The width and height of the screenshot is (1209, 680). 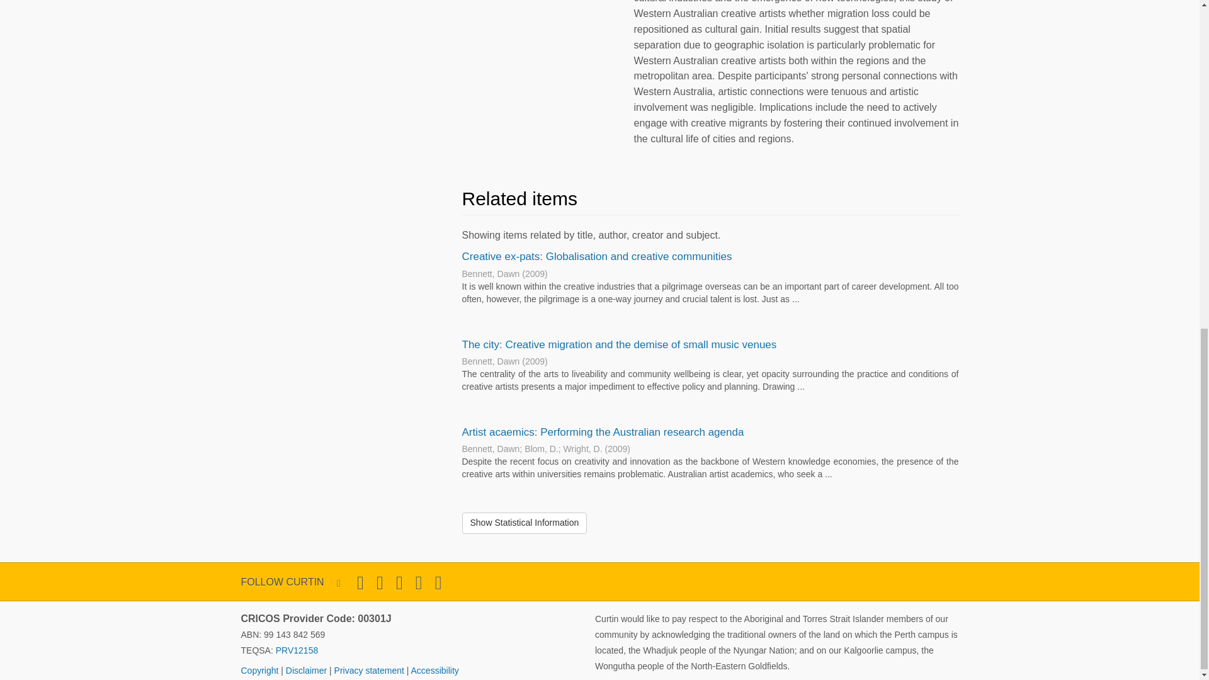 I want to click on Artist acaemics: Performing the Australian research agenda, so click(x=603, y=432).